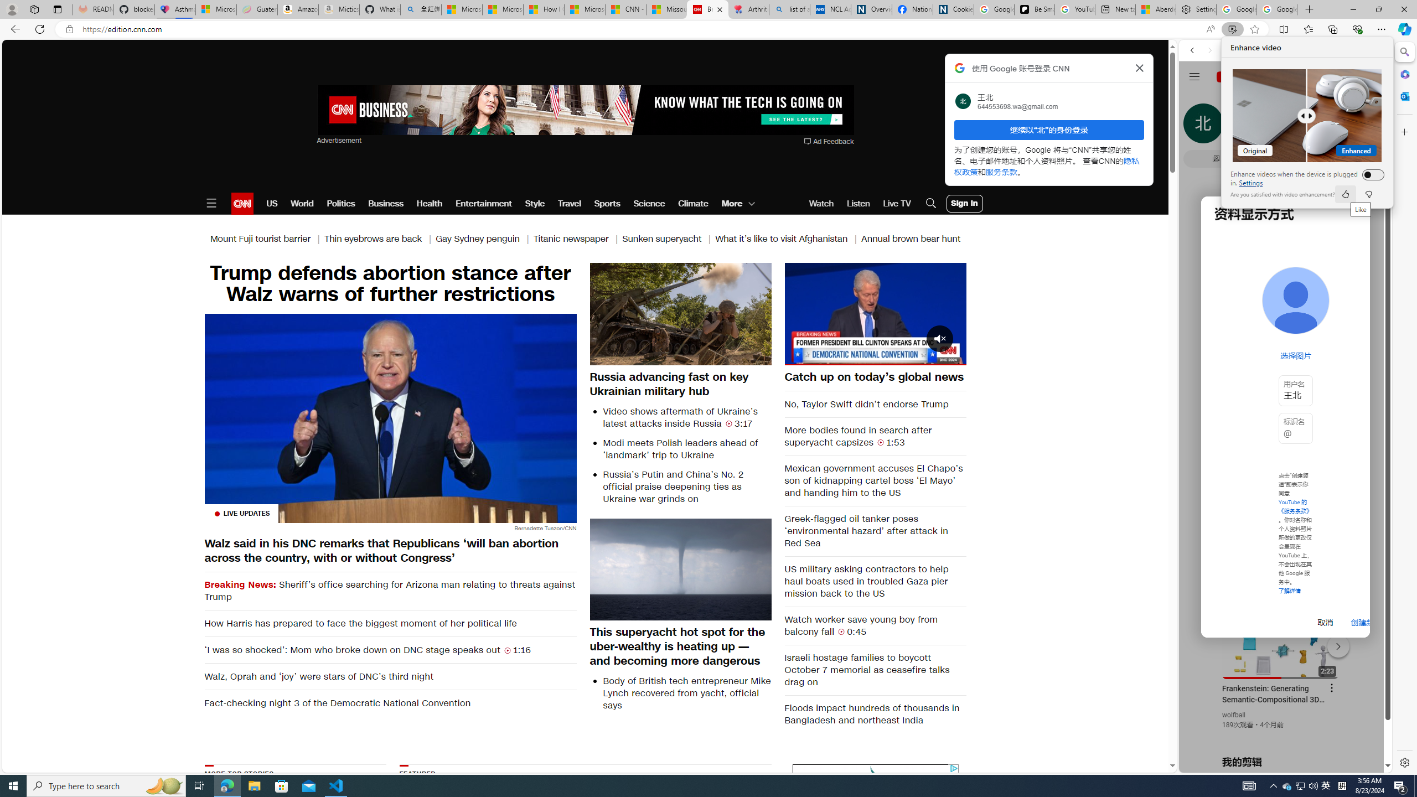  Describe the element at coordinates (1285, 329) in the screenshot. I see `Trailer #2 [HD]` at that location.